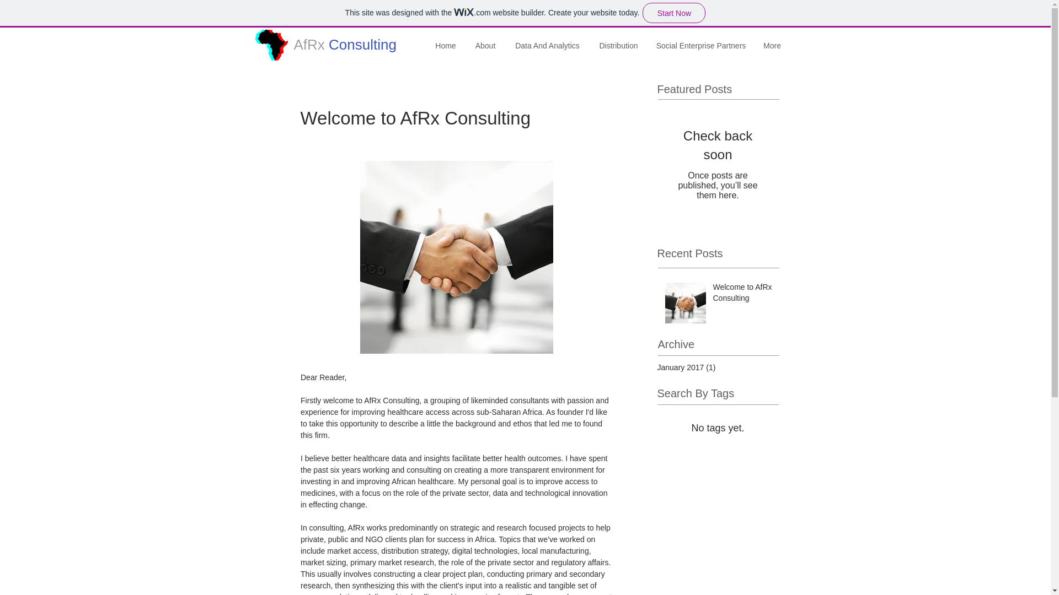 The image size is (1059, 595). I want to click on AfRx Consulting, so click(344, 44).